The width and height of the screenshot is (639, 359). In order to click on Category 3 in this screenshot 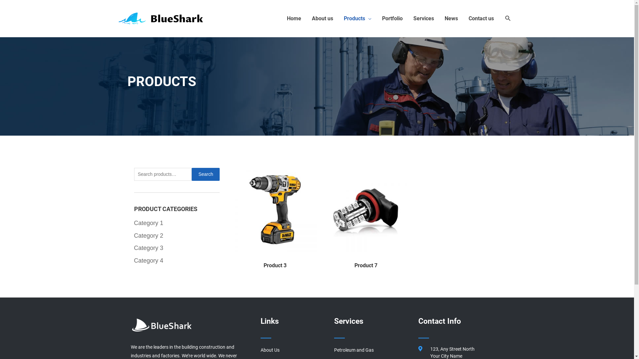, I will do `click(148, 248)`.